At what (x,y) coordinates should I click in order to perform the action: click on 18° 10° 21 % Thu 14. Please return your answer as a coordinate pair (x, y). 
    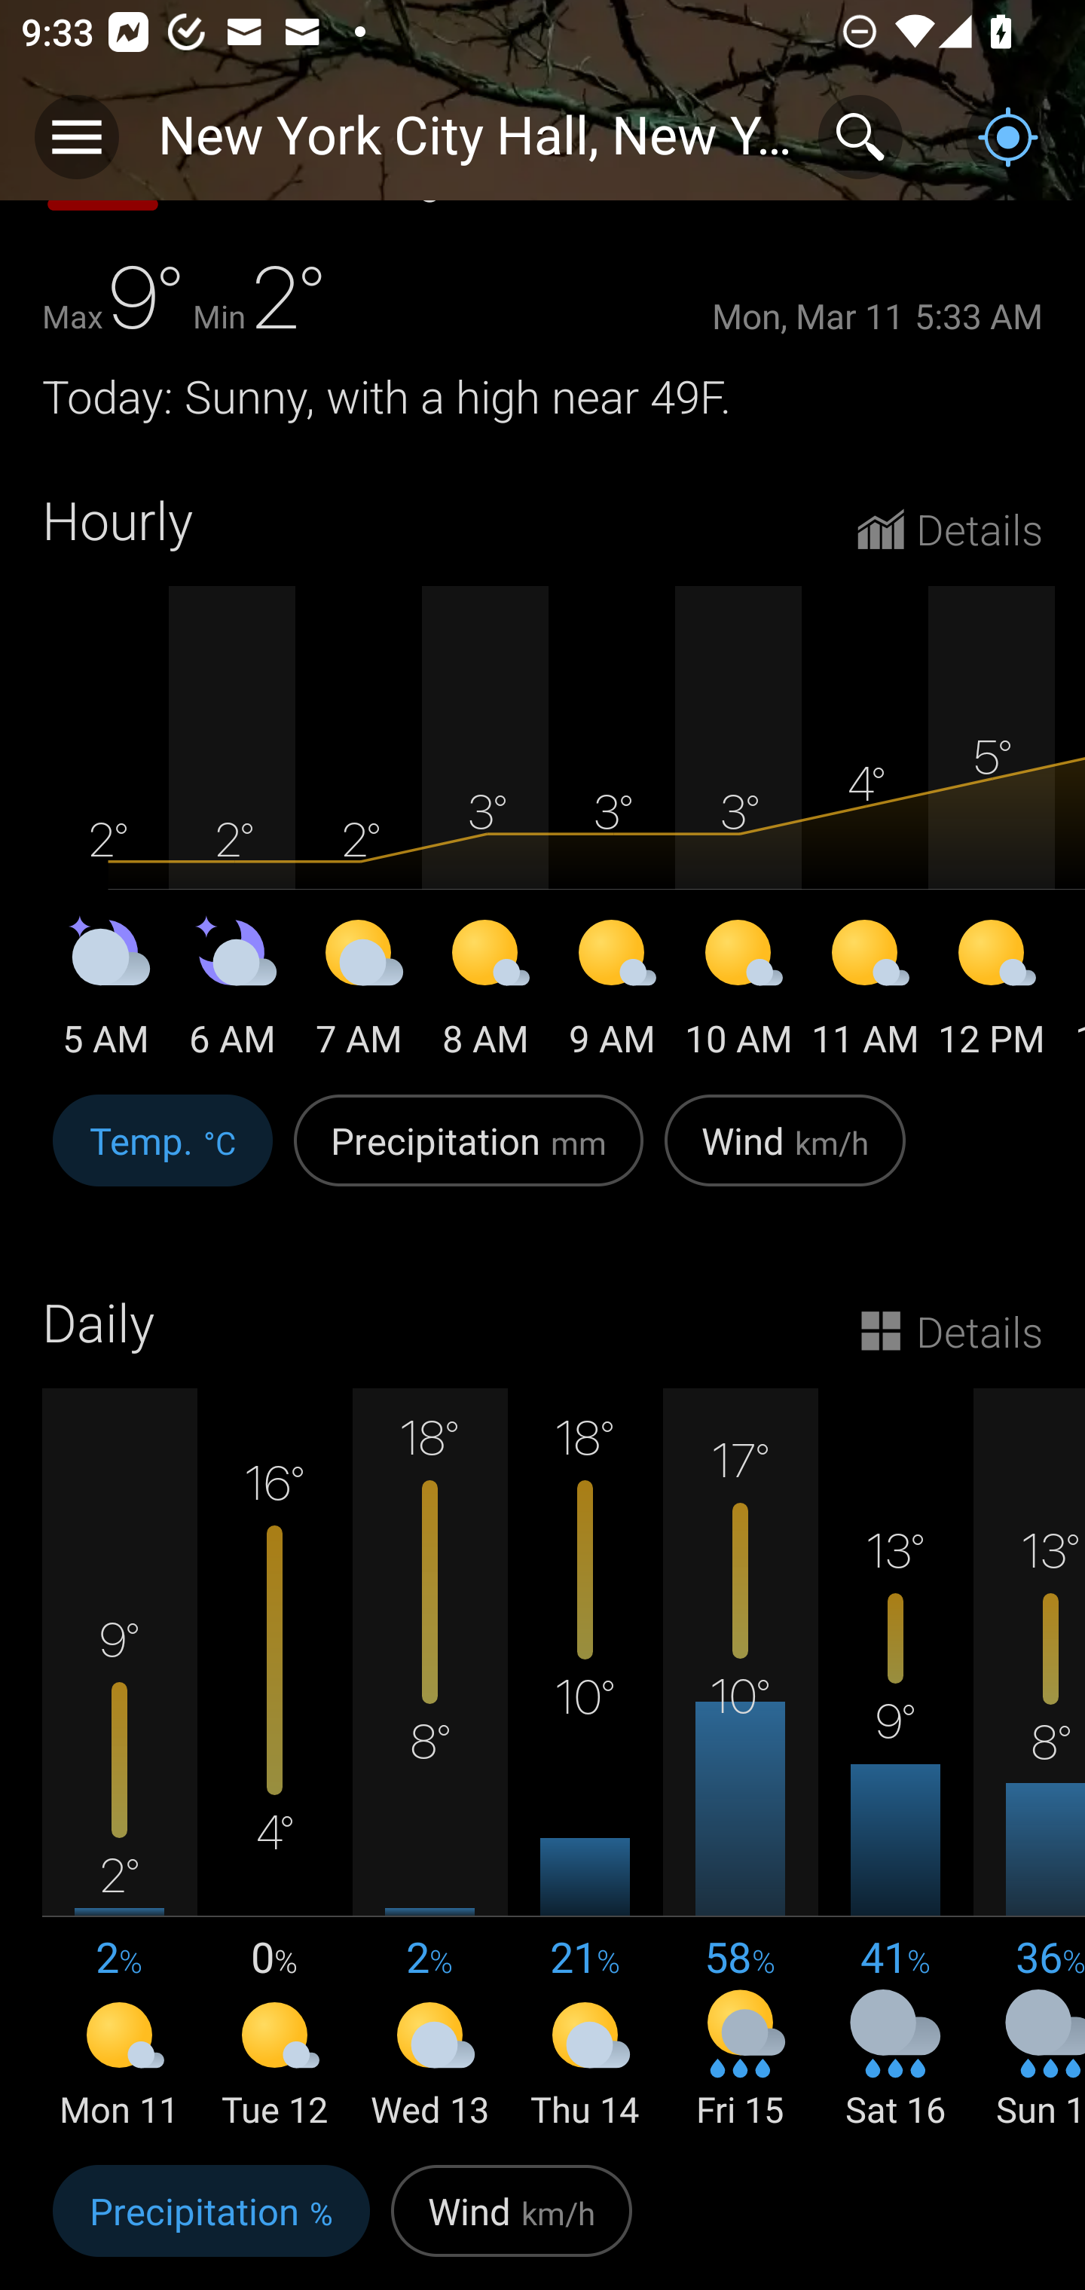
    Looking at the image, I should click on (585, 1761).